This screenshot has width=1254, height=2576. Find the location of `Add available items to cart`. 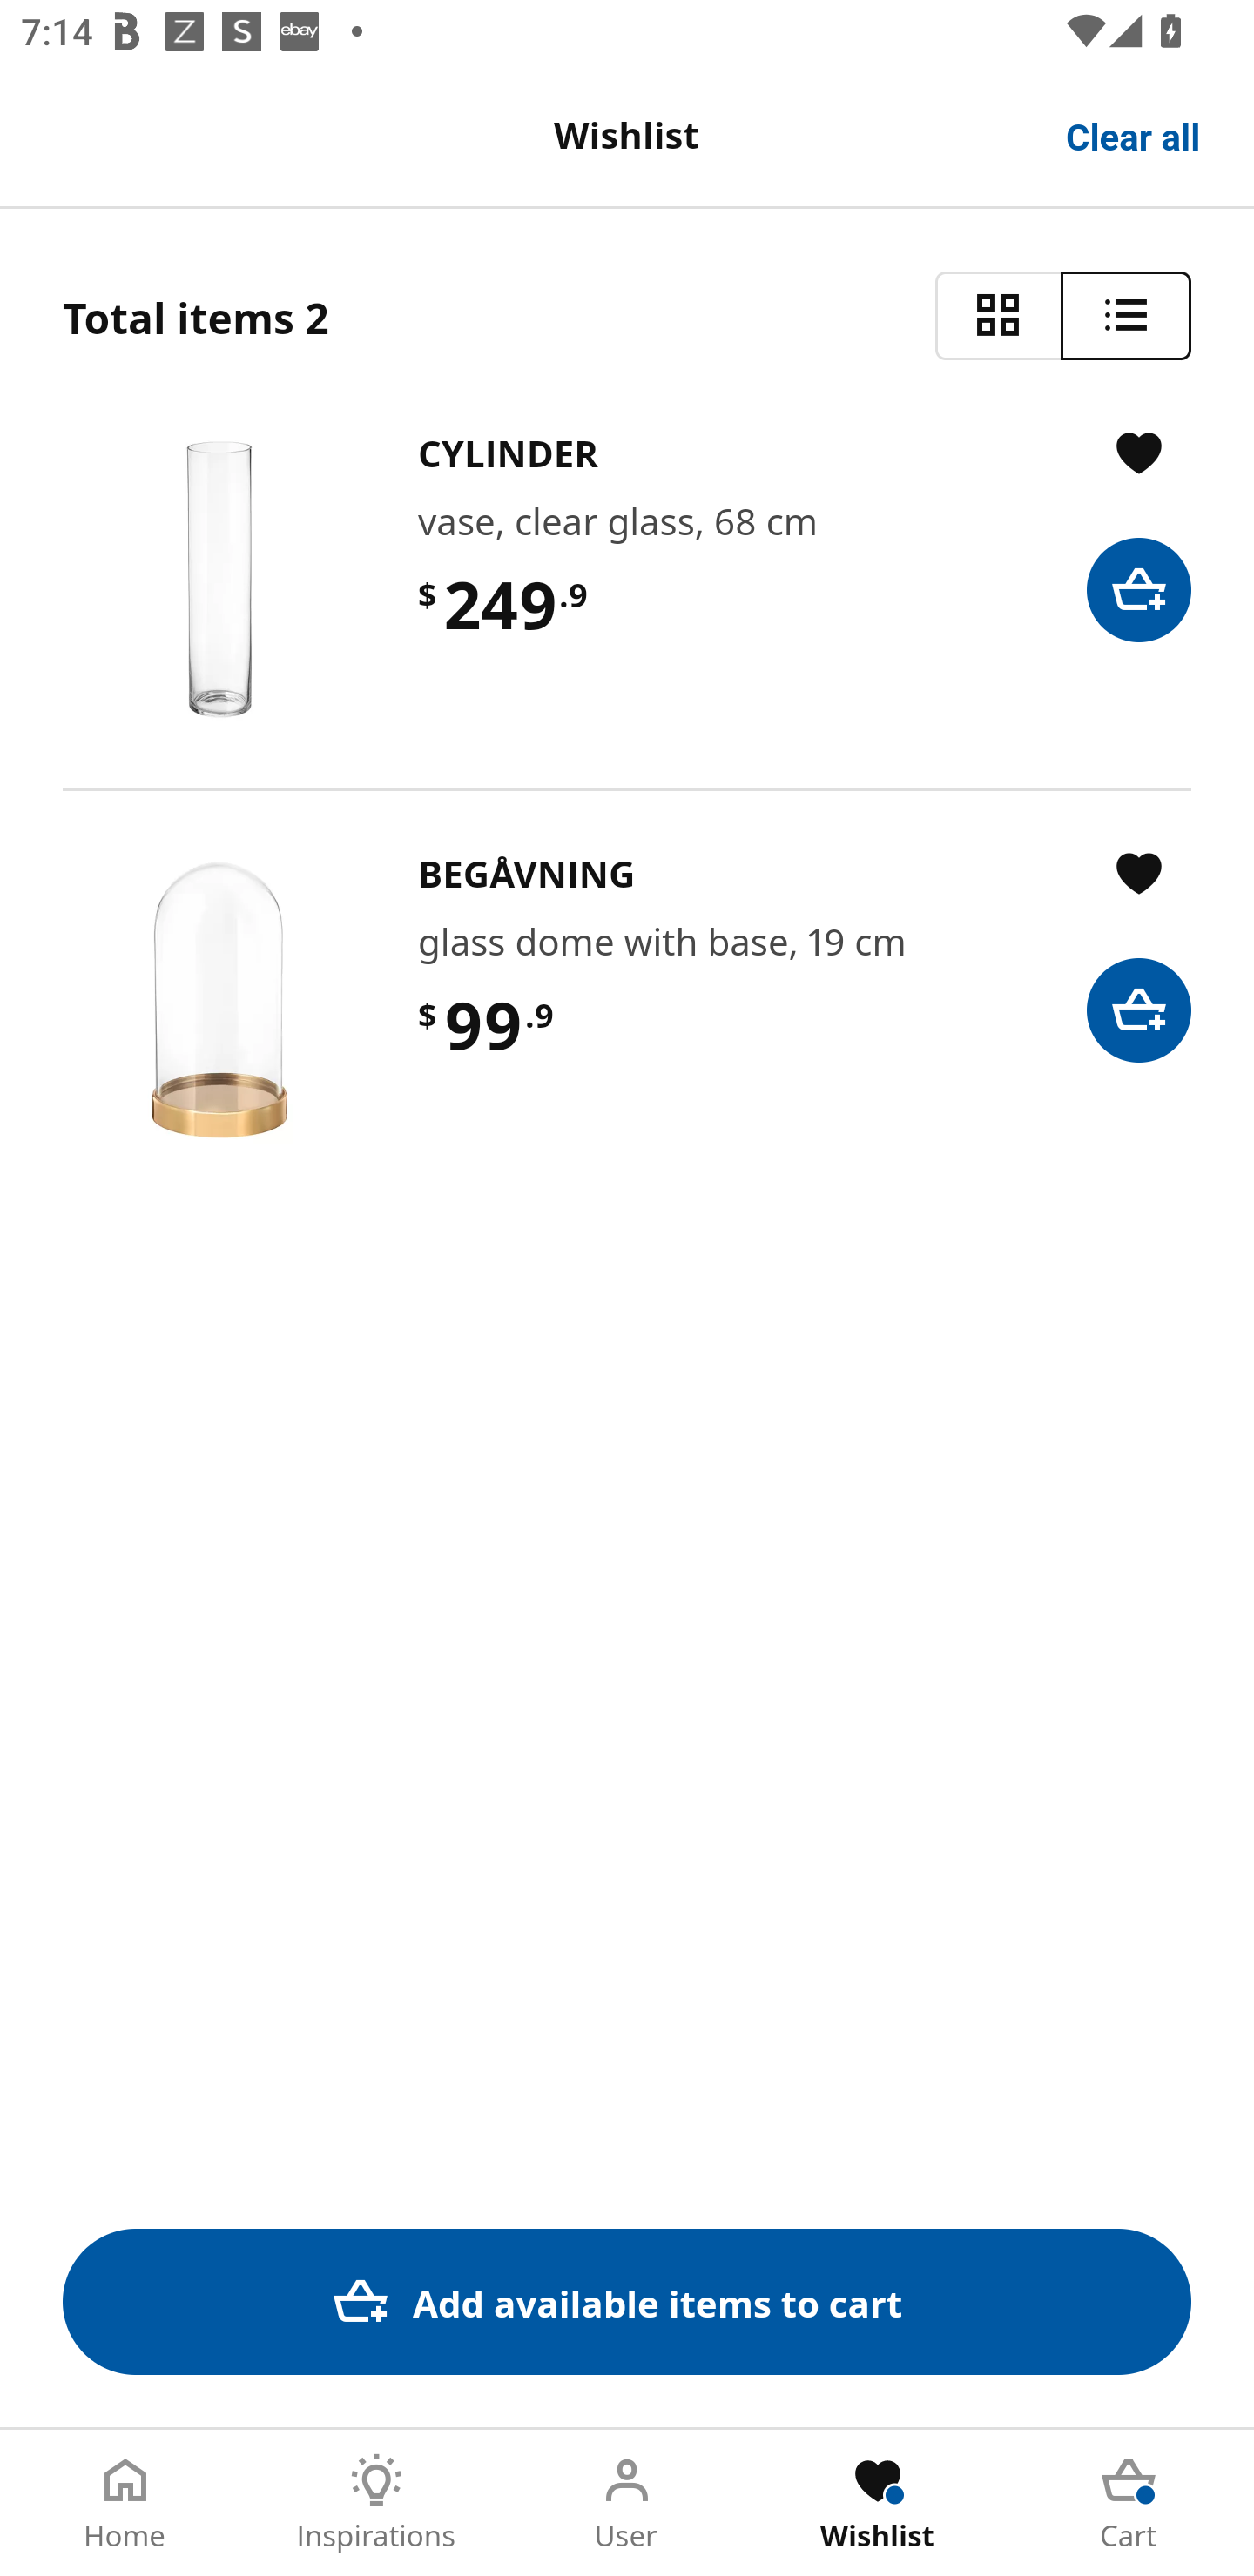

Add available items to cart is located at coordinates (627, 2301).